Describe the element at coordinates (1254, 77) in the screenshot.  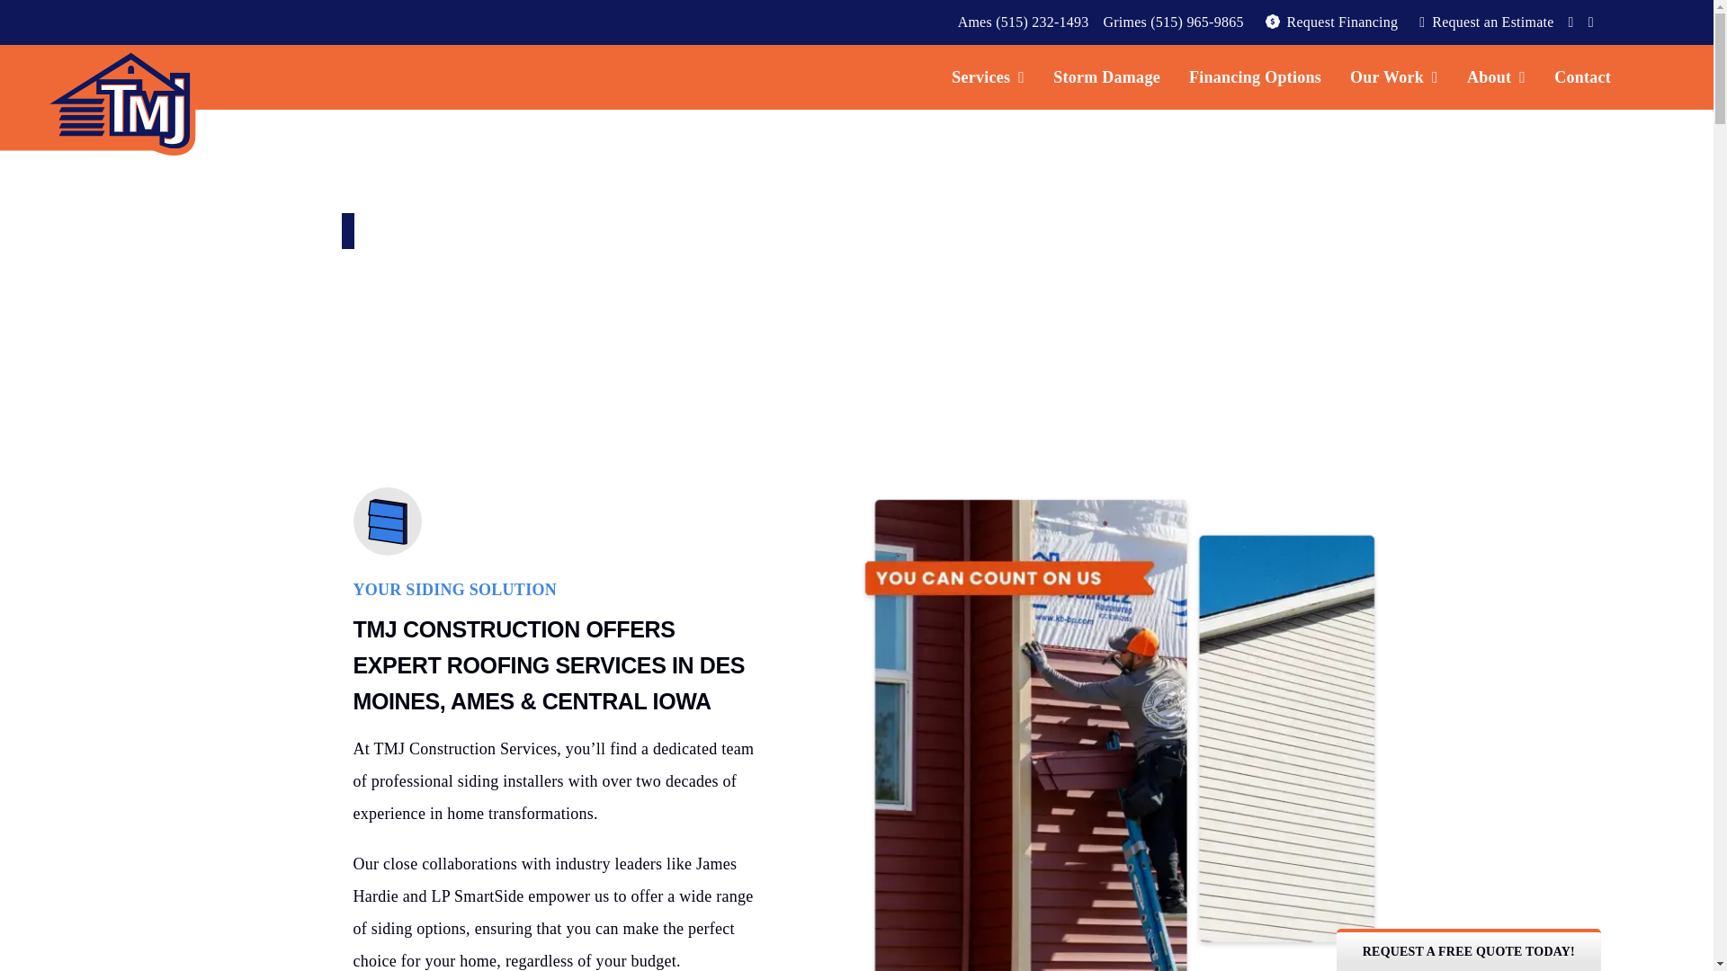
I see `Financing Options` at that location.